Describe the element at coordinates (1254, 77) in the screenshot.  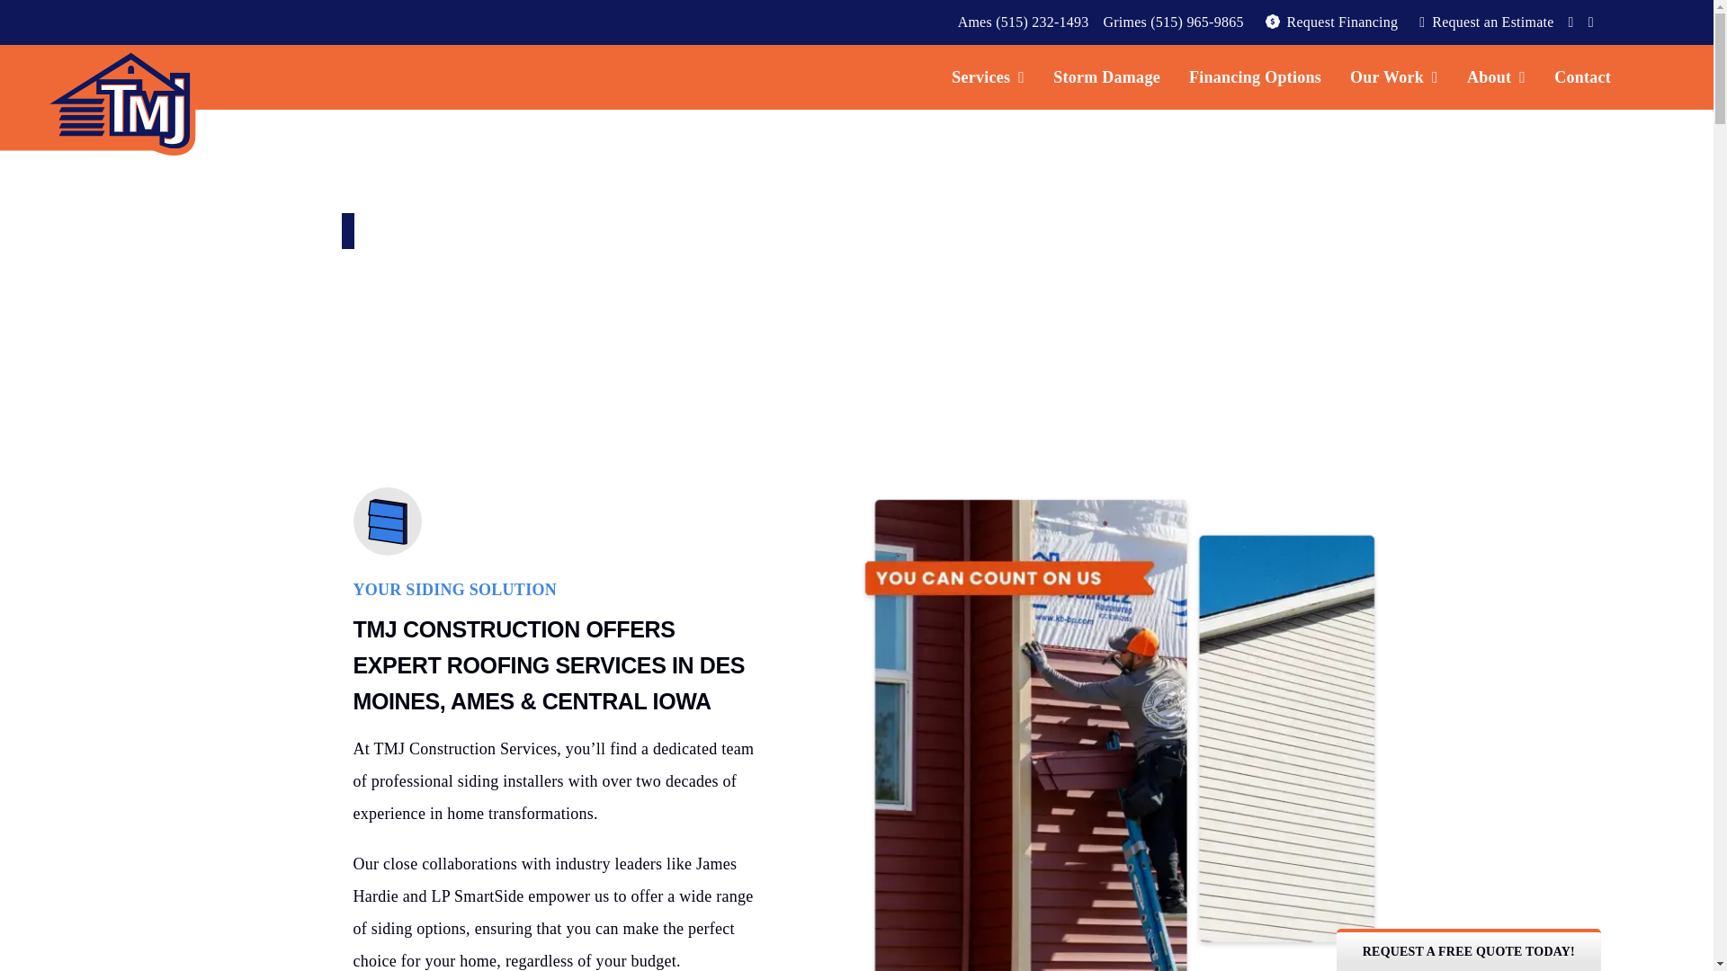
I see `Financing Options` at that location.